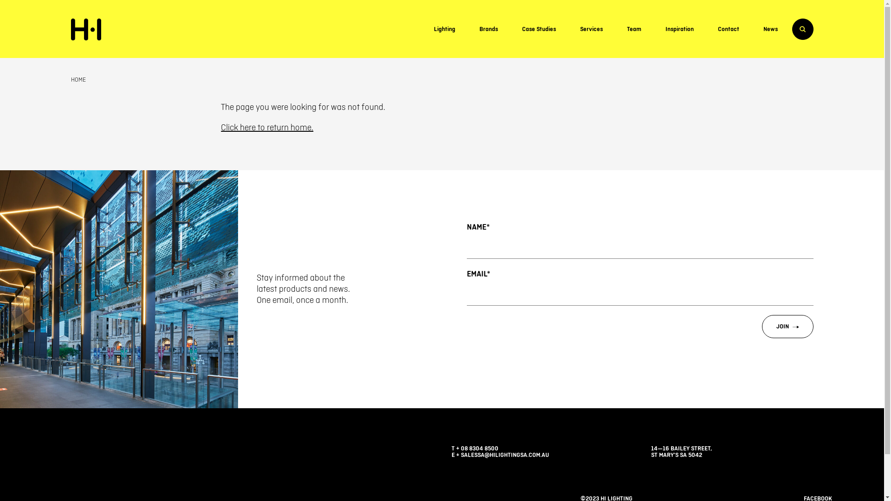 The image size is (891, 501). Describe the element at coordinates (634, 29) in the screenshot. I see `Team` at that location.